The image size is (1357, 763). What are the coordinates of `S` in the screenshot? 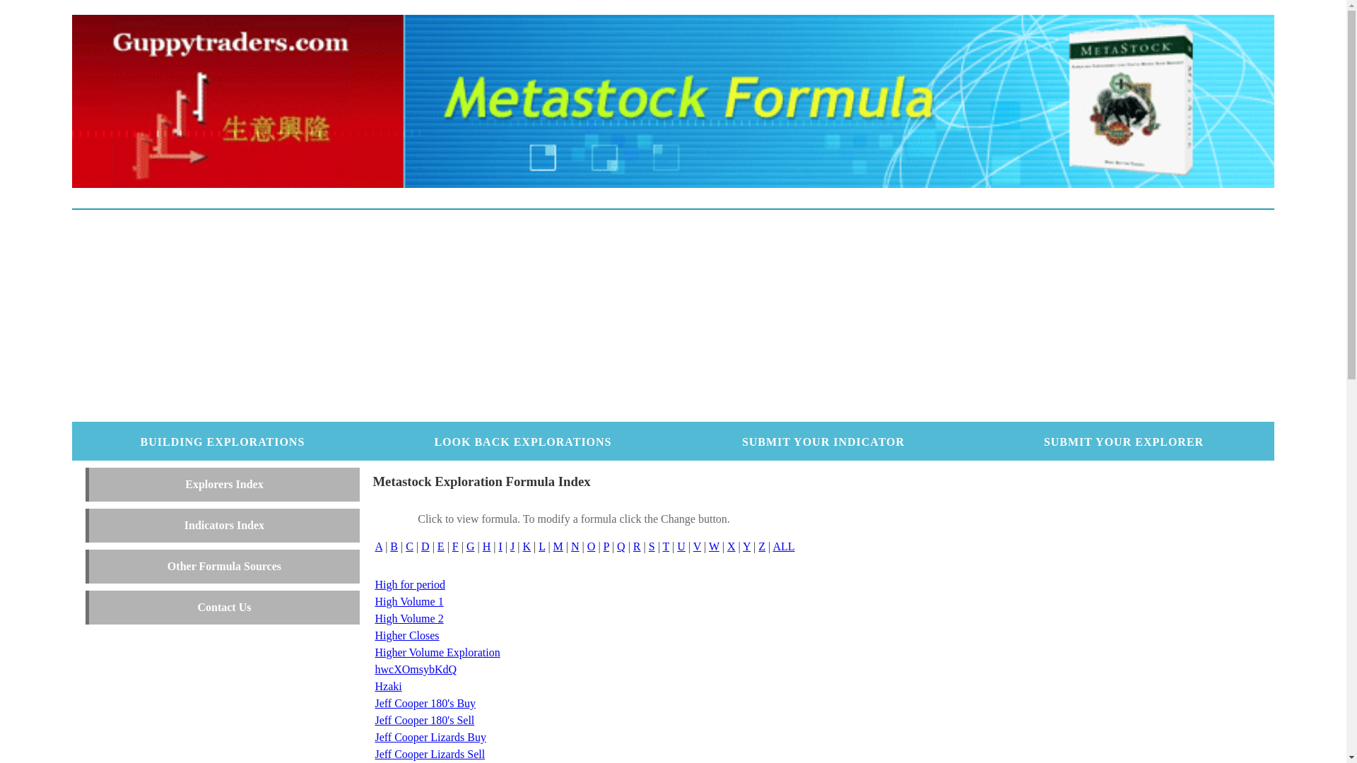 It's located at (652, 547).